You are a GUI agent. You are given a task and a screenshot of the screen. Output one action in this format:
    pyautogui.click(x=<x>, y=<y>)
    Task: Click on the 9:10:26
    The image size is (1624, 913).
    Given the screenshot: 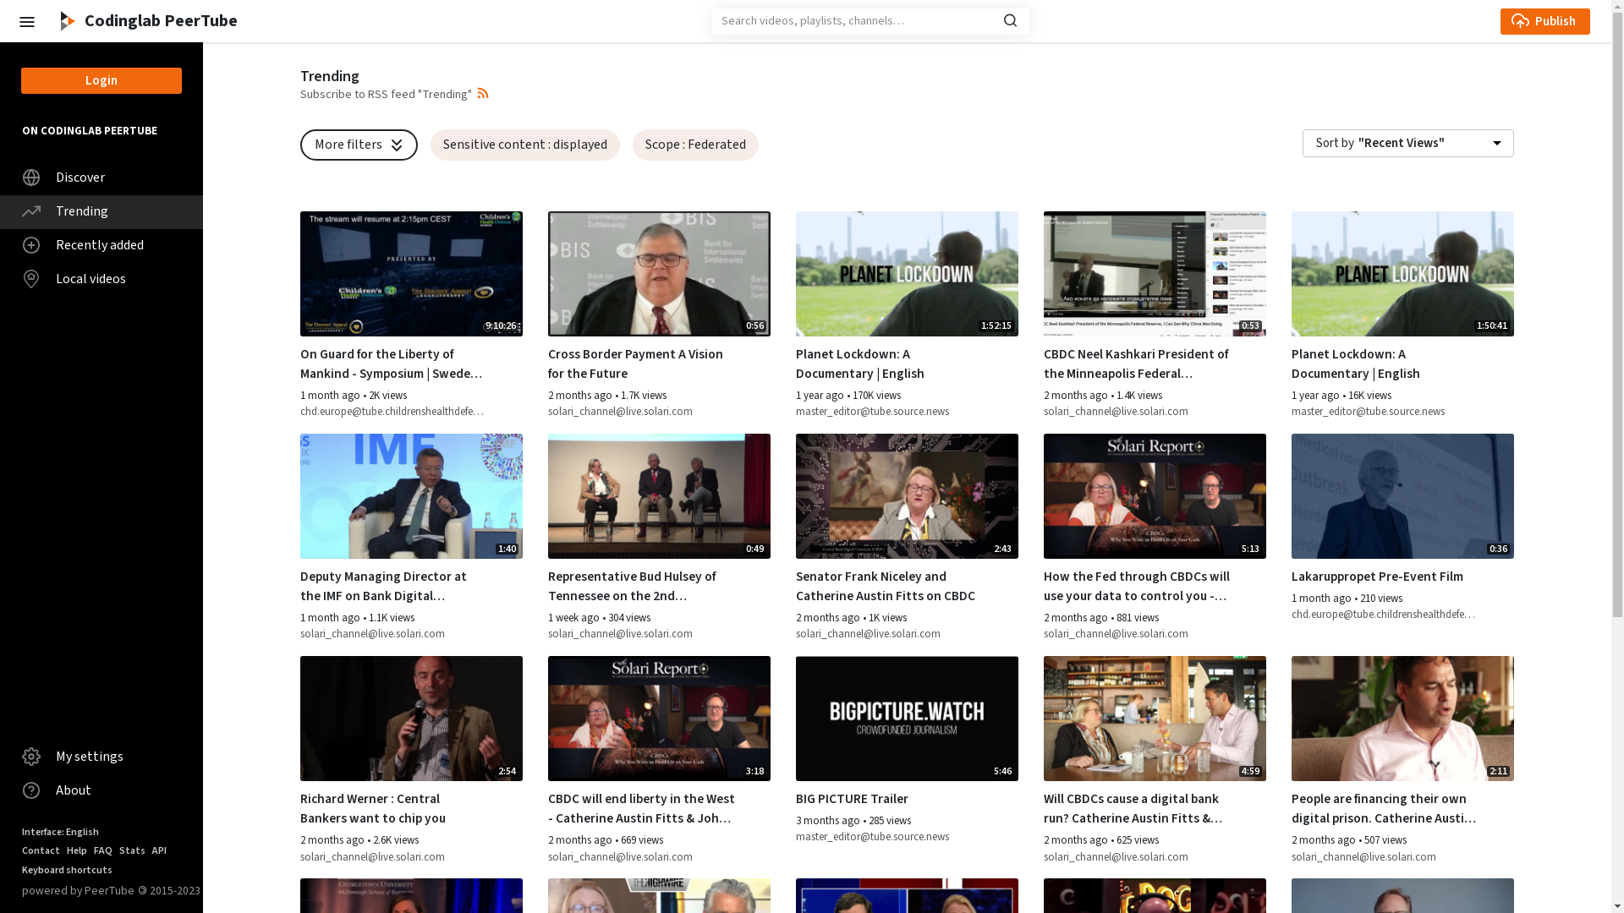 What is the action you would take?
    pyautogui.click(x=411, y=274)
    